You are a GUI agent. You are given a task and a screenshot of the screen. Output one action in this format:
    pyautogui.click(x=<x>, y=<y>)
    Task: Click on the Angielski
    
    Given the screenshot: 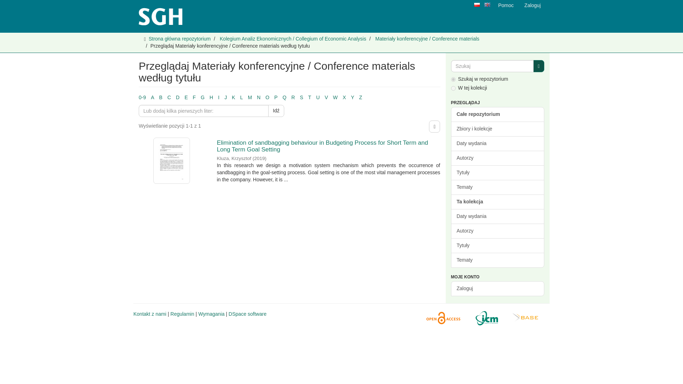 What is the action you would take?
    pyautogui.click(x=487, y=5)
    